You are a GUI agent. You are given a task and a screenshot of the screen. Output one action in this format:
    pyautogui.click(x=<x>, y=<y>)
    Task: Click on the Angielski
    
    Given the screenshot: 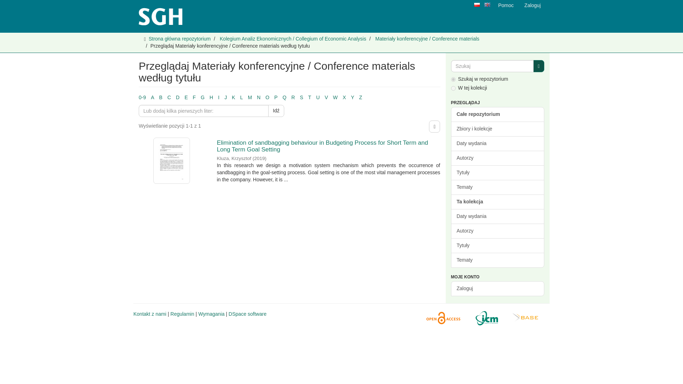 What is the action you would take?
    pyautogui.click(x=487, y=5)
    